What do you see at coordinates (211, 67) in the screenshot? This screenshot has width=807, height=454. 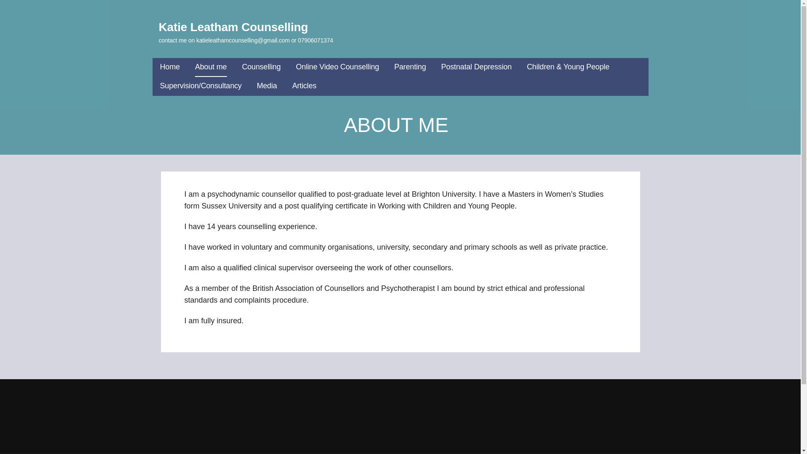 I see `About me` at bounding box center [211, 67].